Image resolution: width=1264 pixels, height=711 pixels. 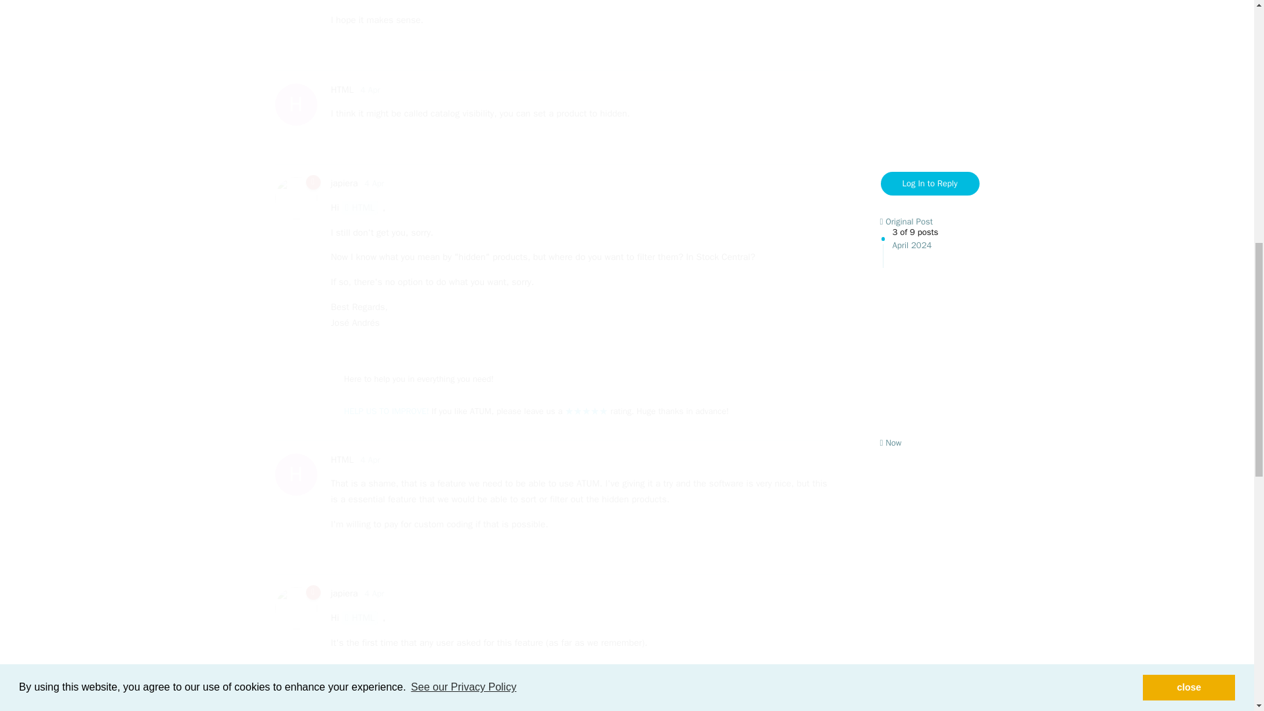 What do you see at coordinates (342, 460) in the screenshot?
I see `4 Apr` at bounding box center [342, 460].